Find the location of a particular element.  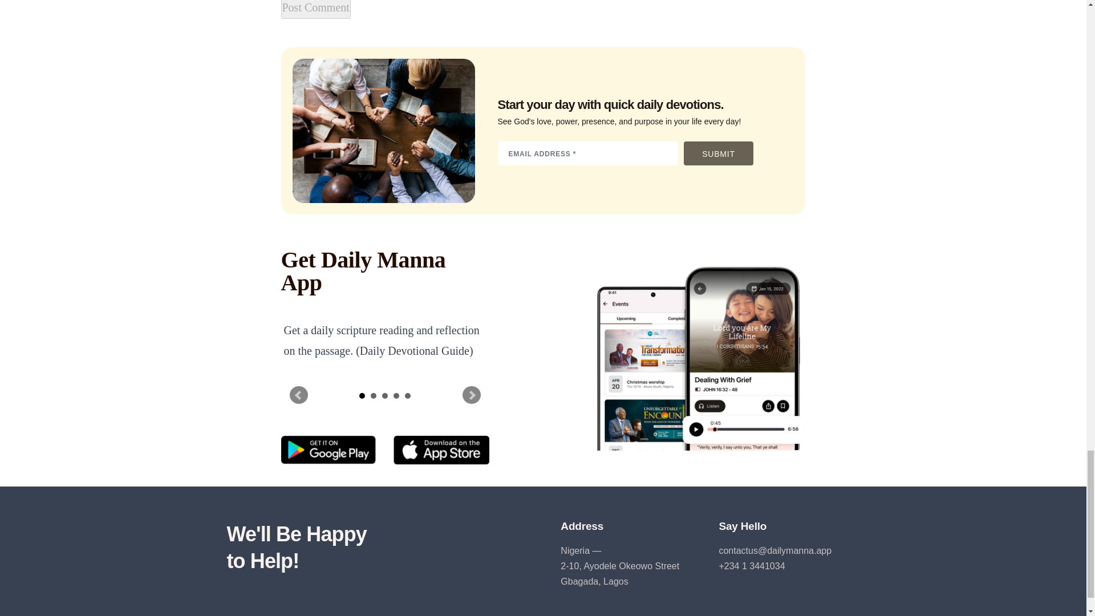

2 is located at coordinates (374, 396).